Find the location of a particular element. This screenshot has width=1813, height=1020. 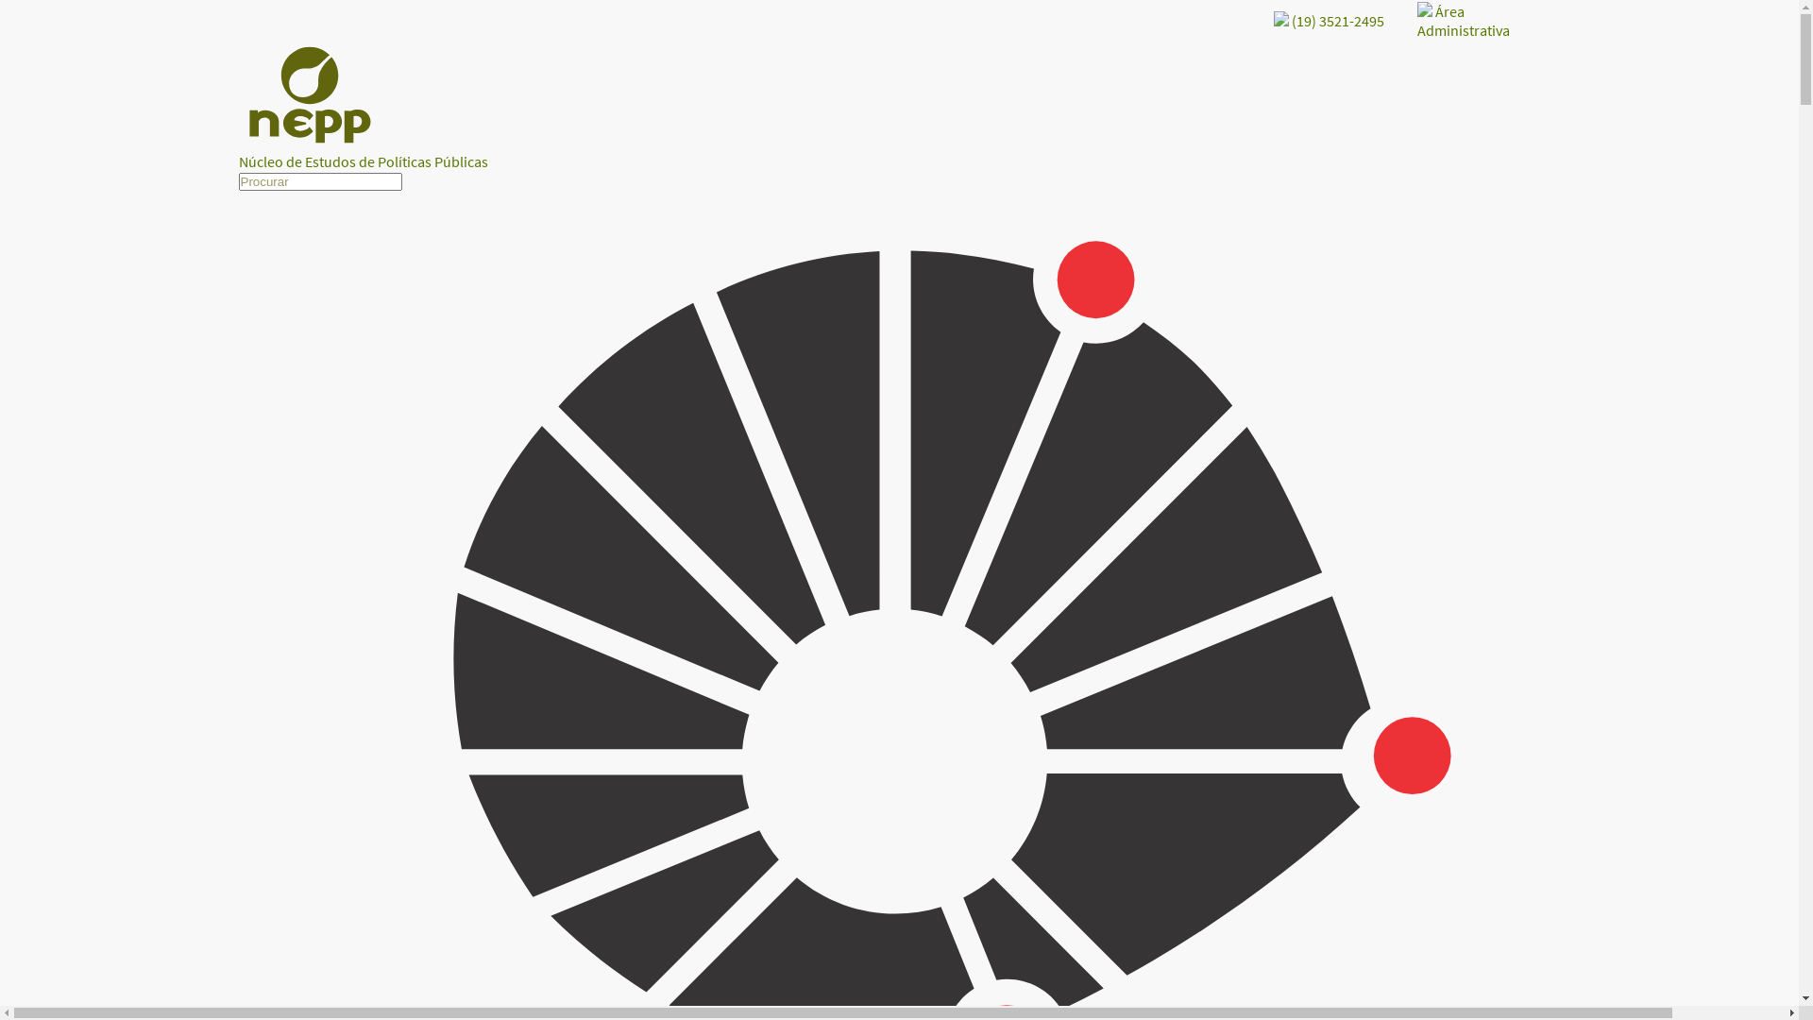

(19) 3521-2495 is located at coordinates (1328, 21).